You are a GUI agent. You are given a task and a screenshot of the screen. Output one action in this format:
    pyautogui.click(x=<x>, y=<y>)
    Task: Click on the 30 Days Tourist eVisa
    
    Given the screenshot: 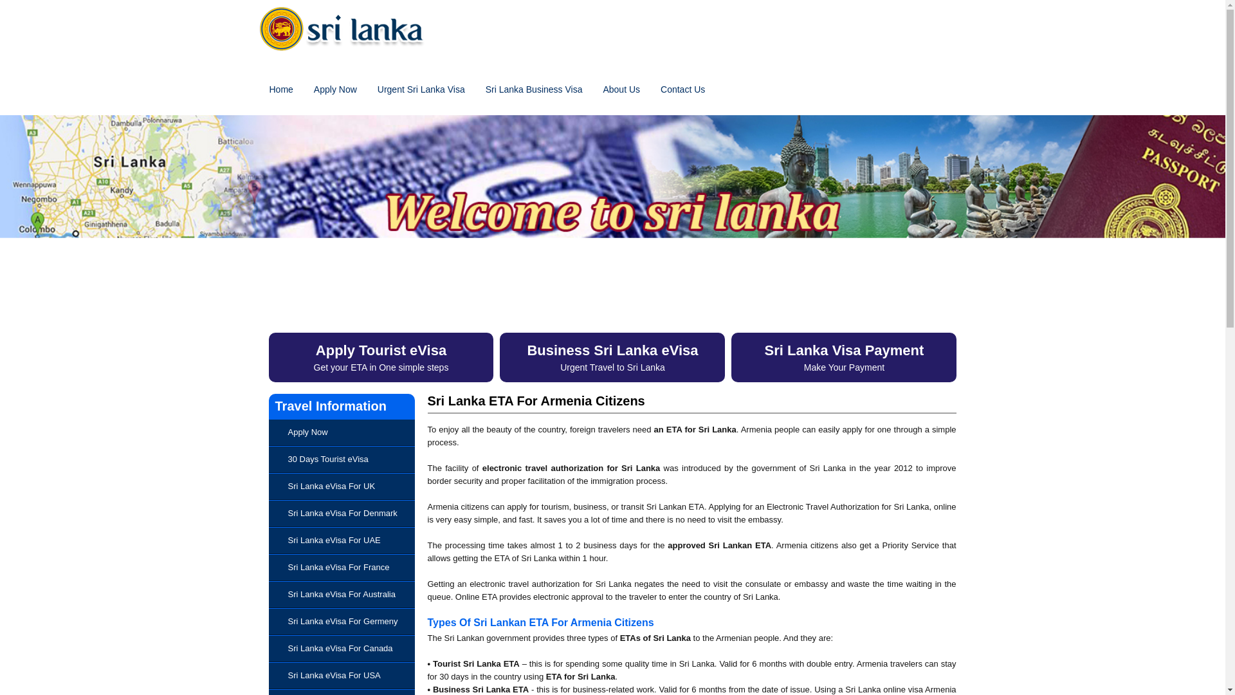 What is the action you would take?
    pyautogui.click(x=328, y=459)
    